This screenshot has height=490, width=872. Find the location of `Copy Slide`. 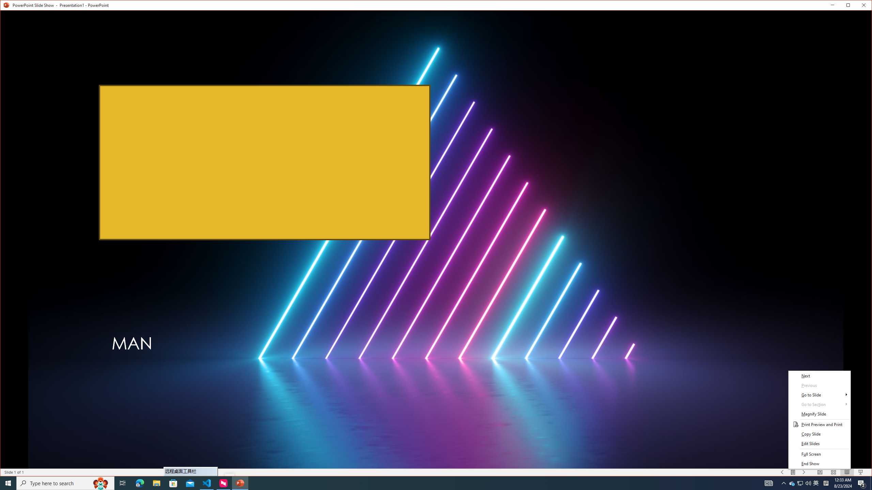

Copy Slide is located at coordinates (820, 434).